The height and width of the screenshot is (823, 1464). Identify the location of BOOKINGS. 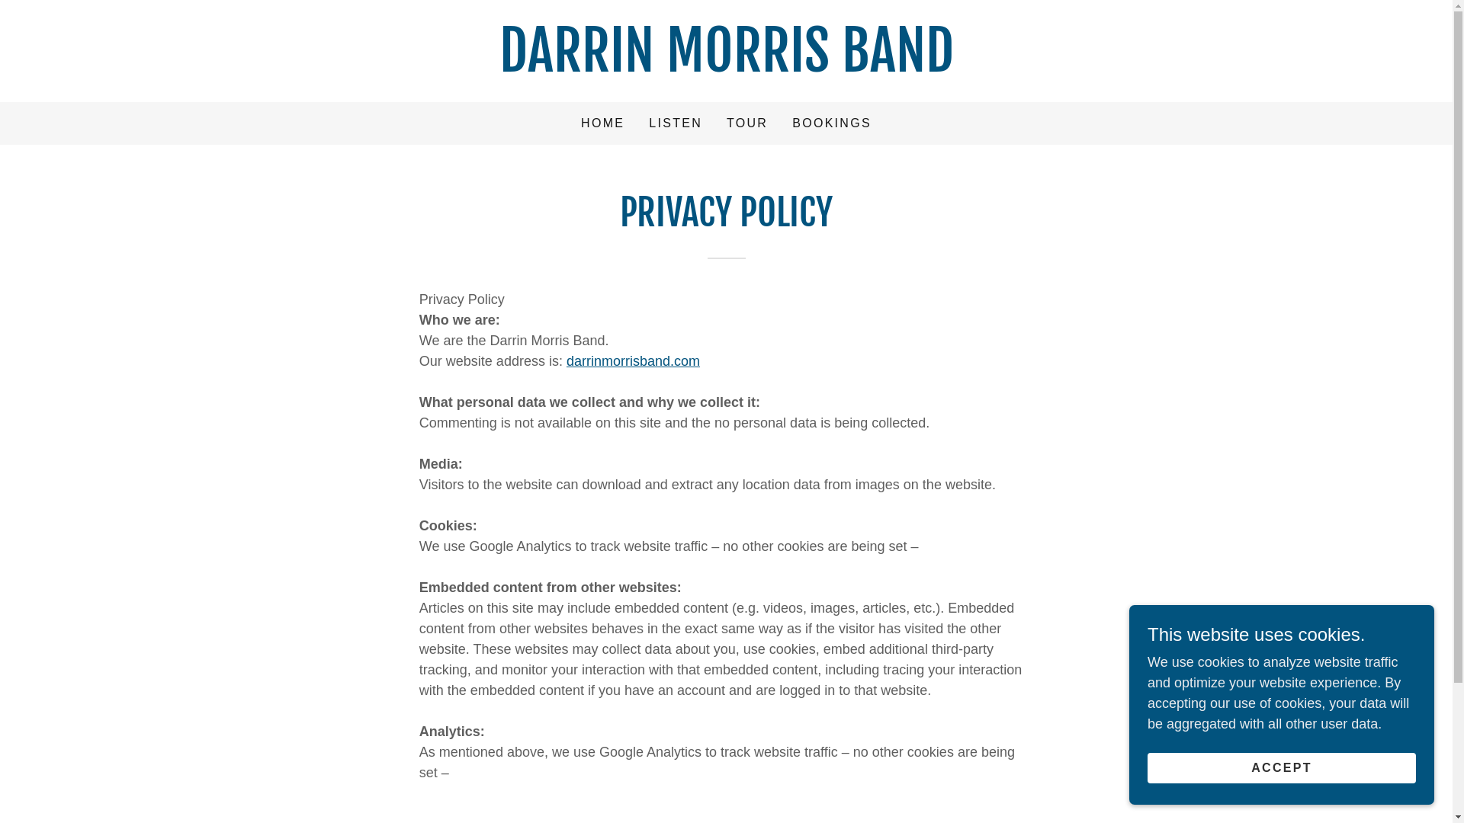
(832, 123).